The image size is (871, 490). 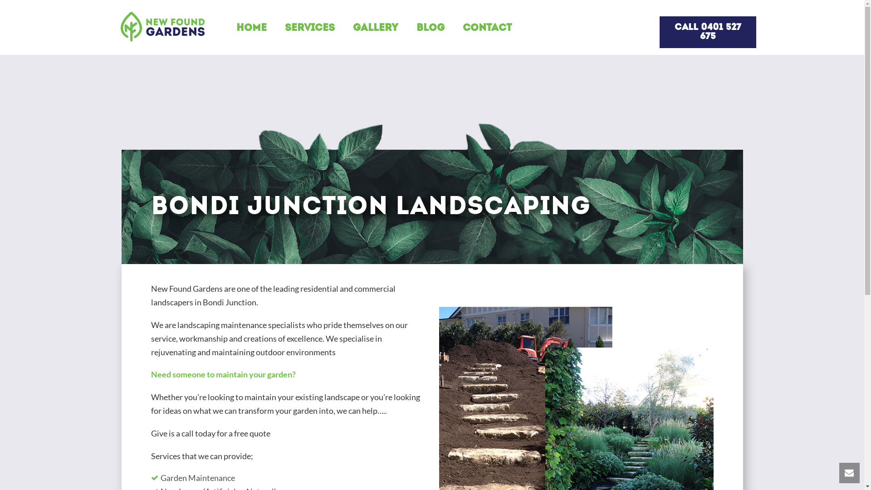 What do you see at coordinates (242, 29) in the screenshot?
I see `HOME` at bounding box center [242, 29].